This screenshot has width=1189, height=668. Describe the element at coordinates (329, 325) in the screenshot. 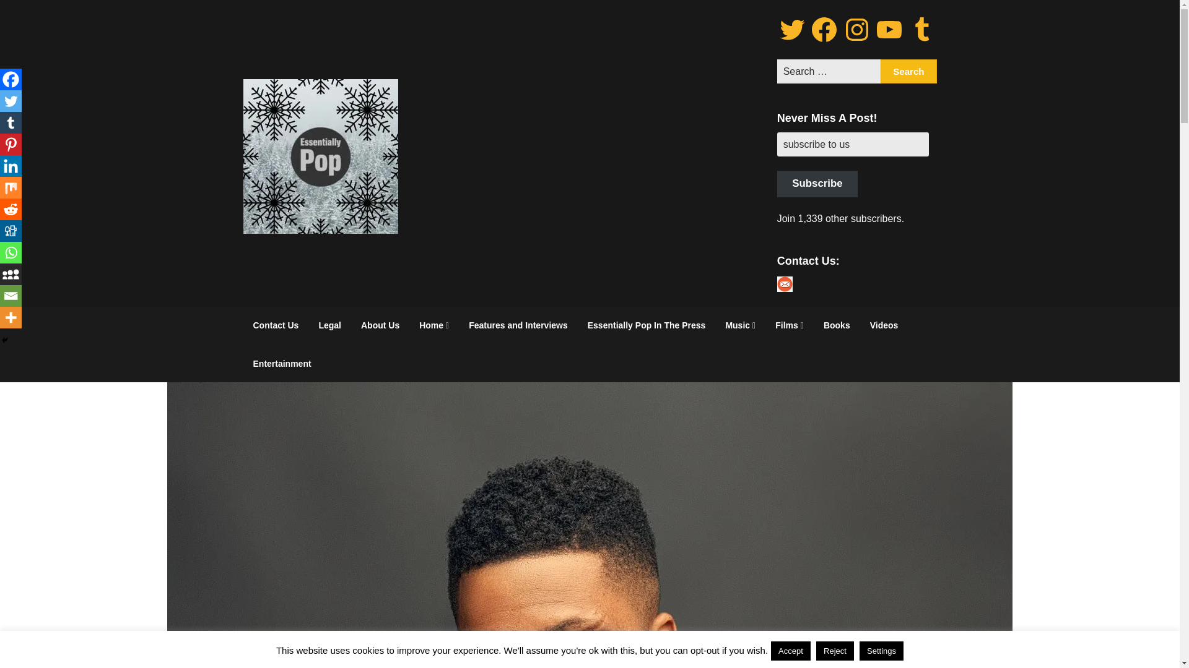

I see `Legal` at that location.